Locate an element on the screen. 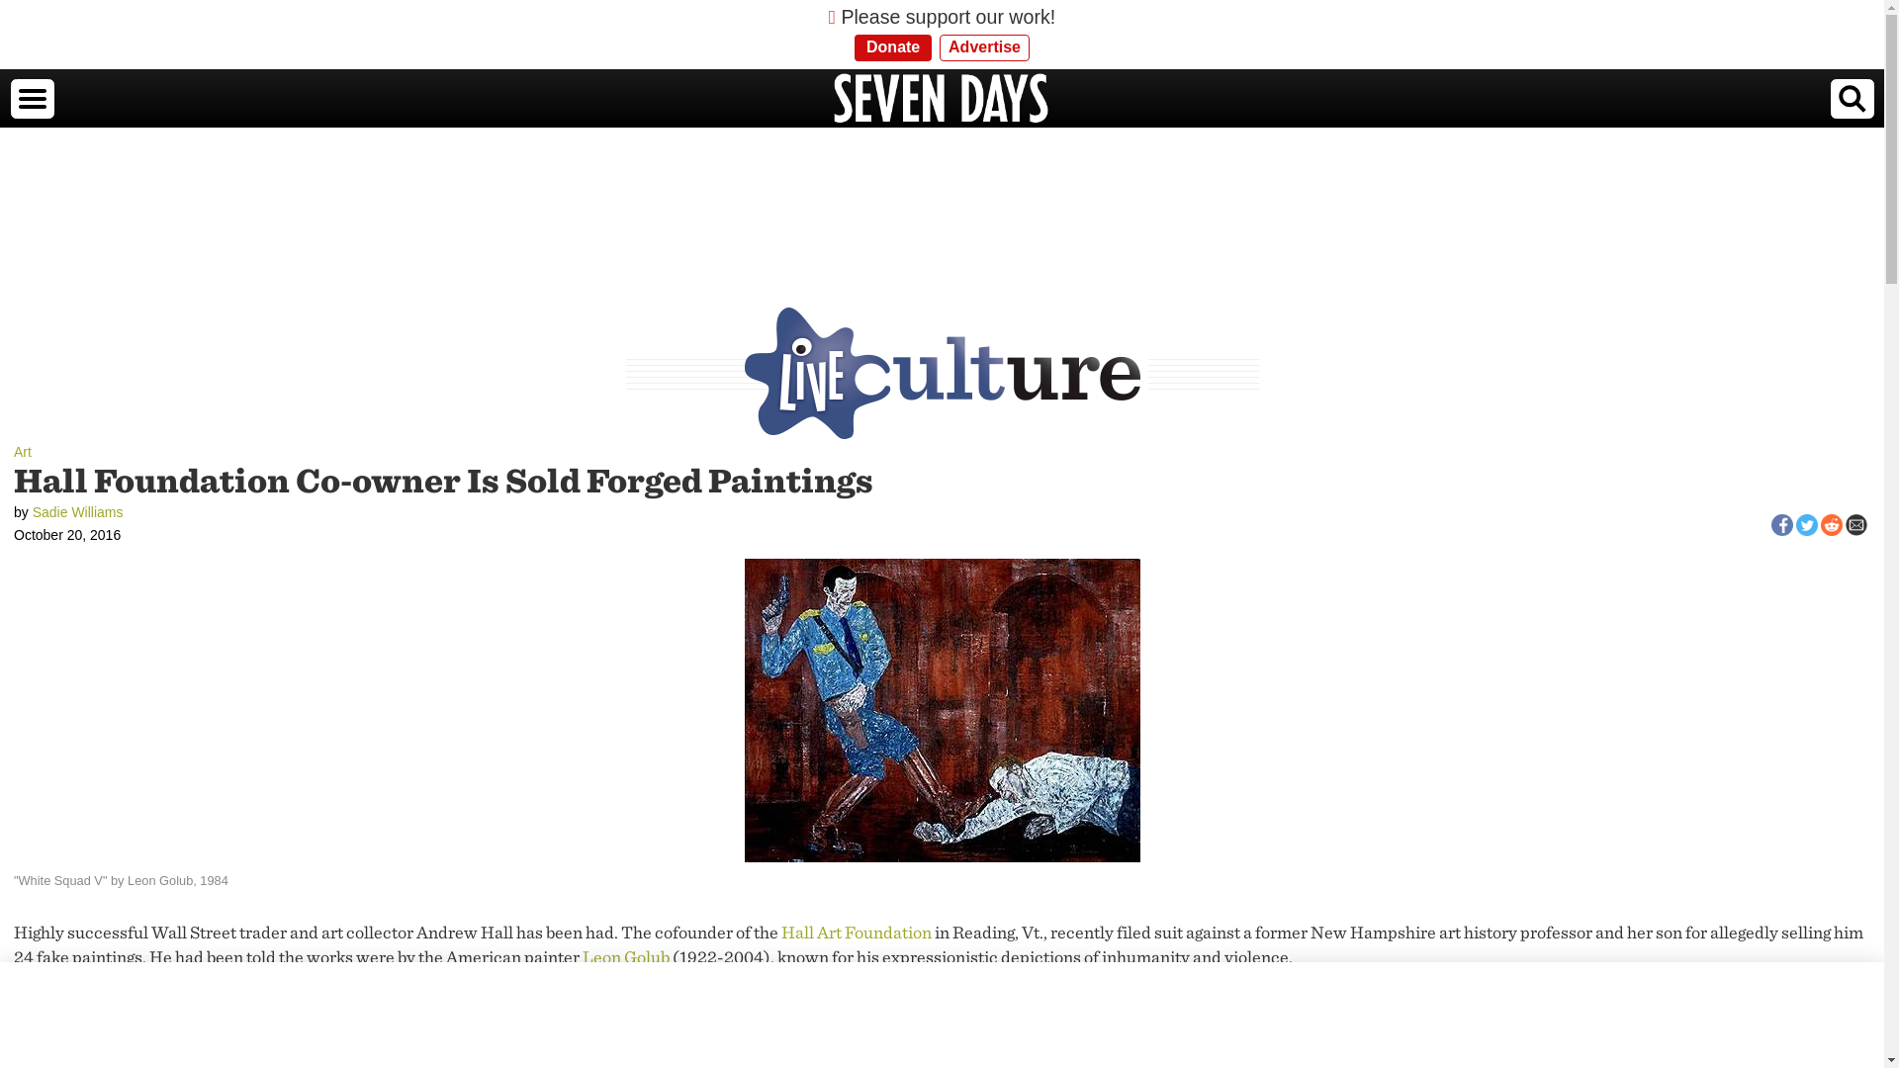  SEARCH is located at coordinates (1852, 98).